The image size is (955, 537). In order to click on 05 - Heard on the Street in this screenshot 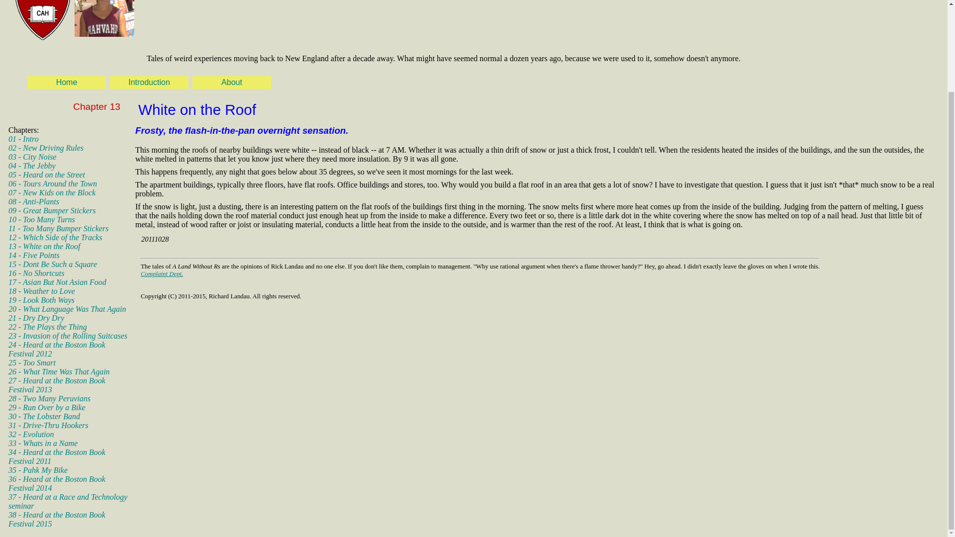, I will do `click(47, 175)`.